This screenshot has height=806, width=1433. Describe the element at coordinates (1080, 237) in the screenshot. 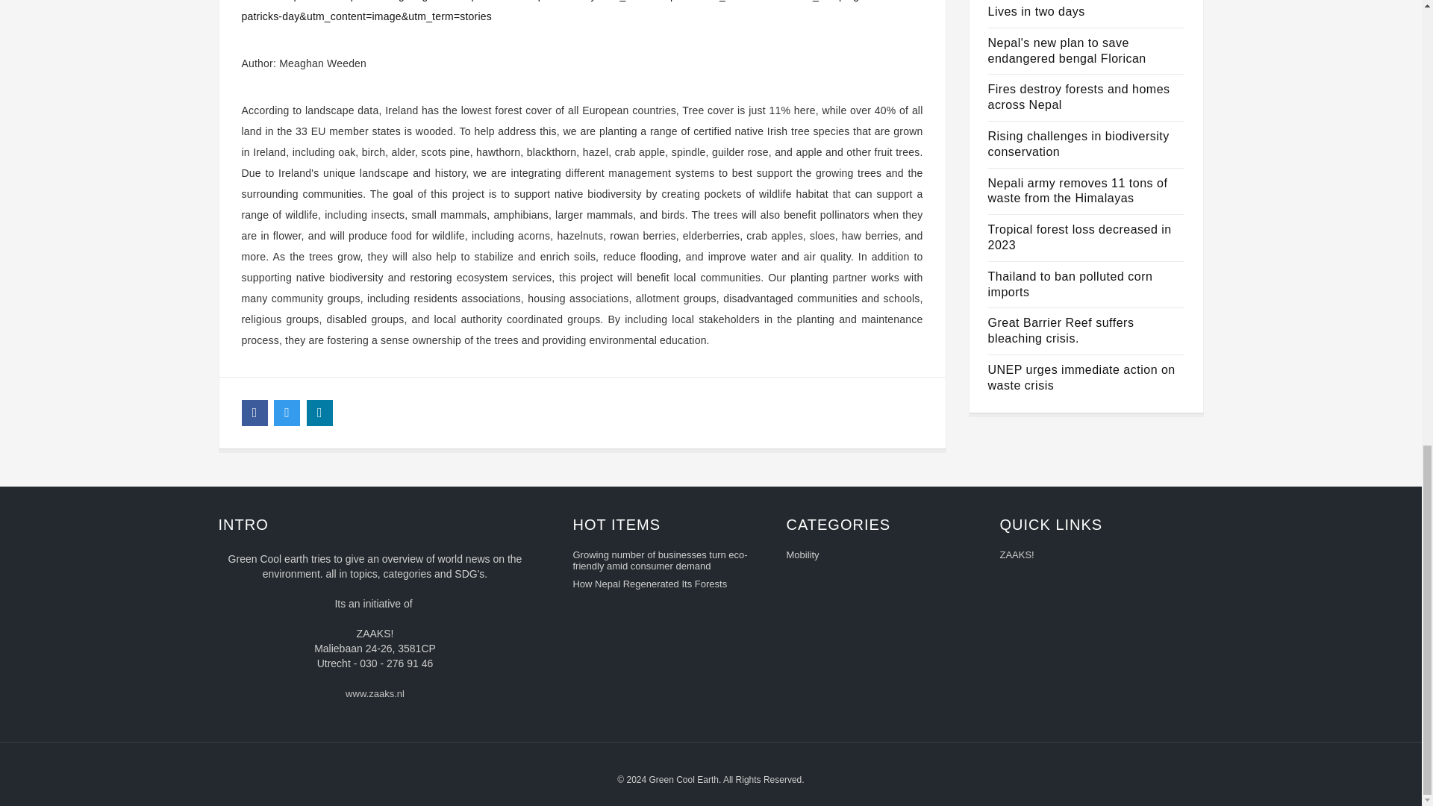

I see `Tropical forest loss decreased in 2023` at that location.